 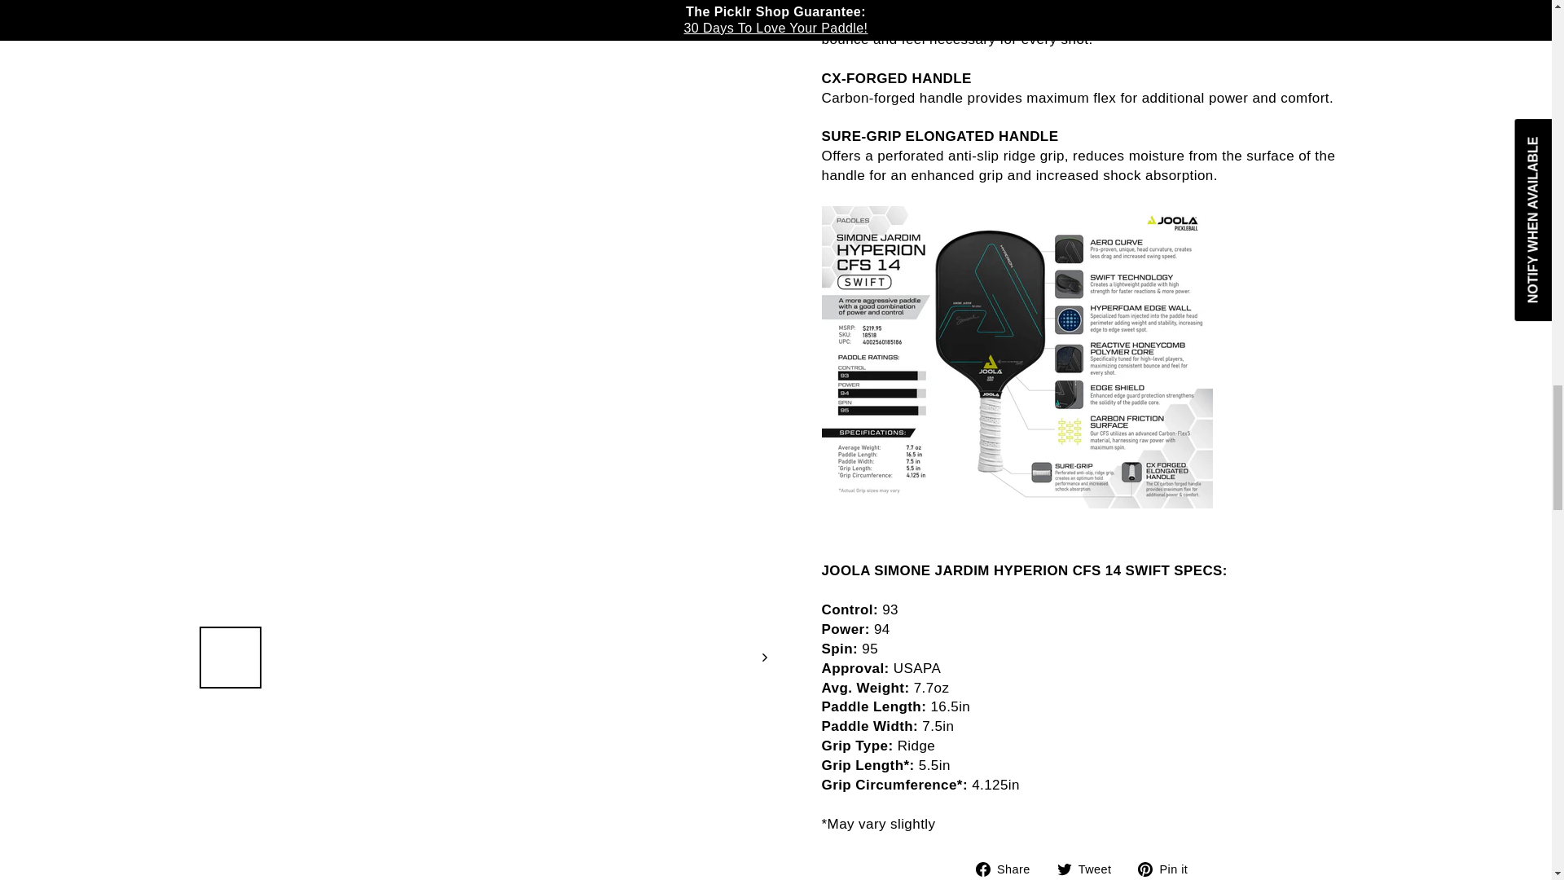 What do you see at coordinates (1168, 869) in the screenshot?
I see `Pin on Pinterest` at bounding box center [1168, 869].